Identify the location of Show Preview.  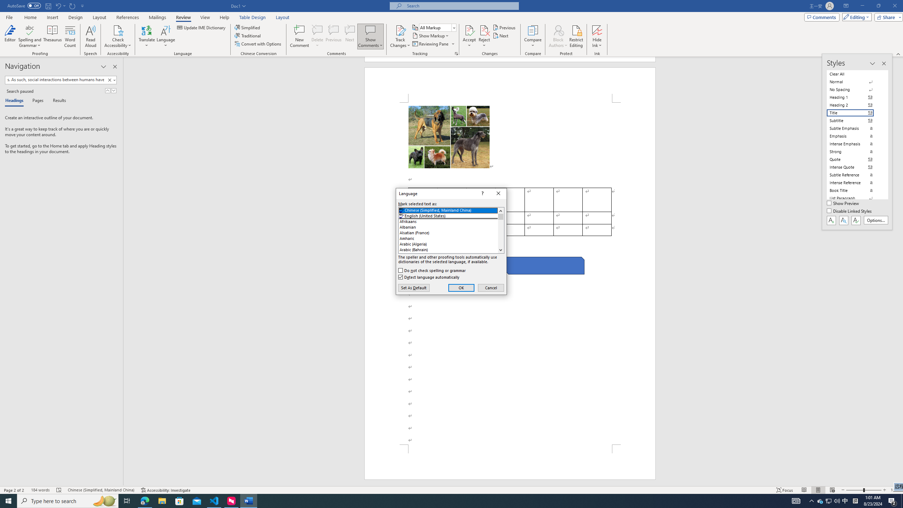
(845, 501).